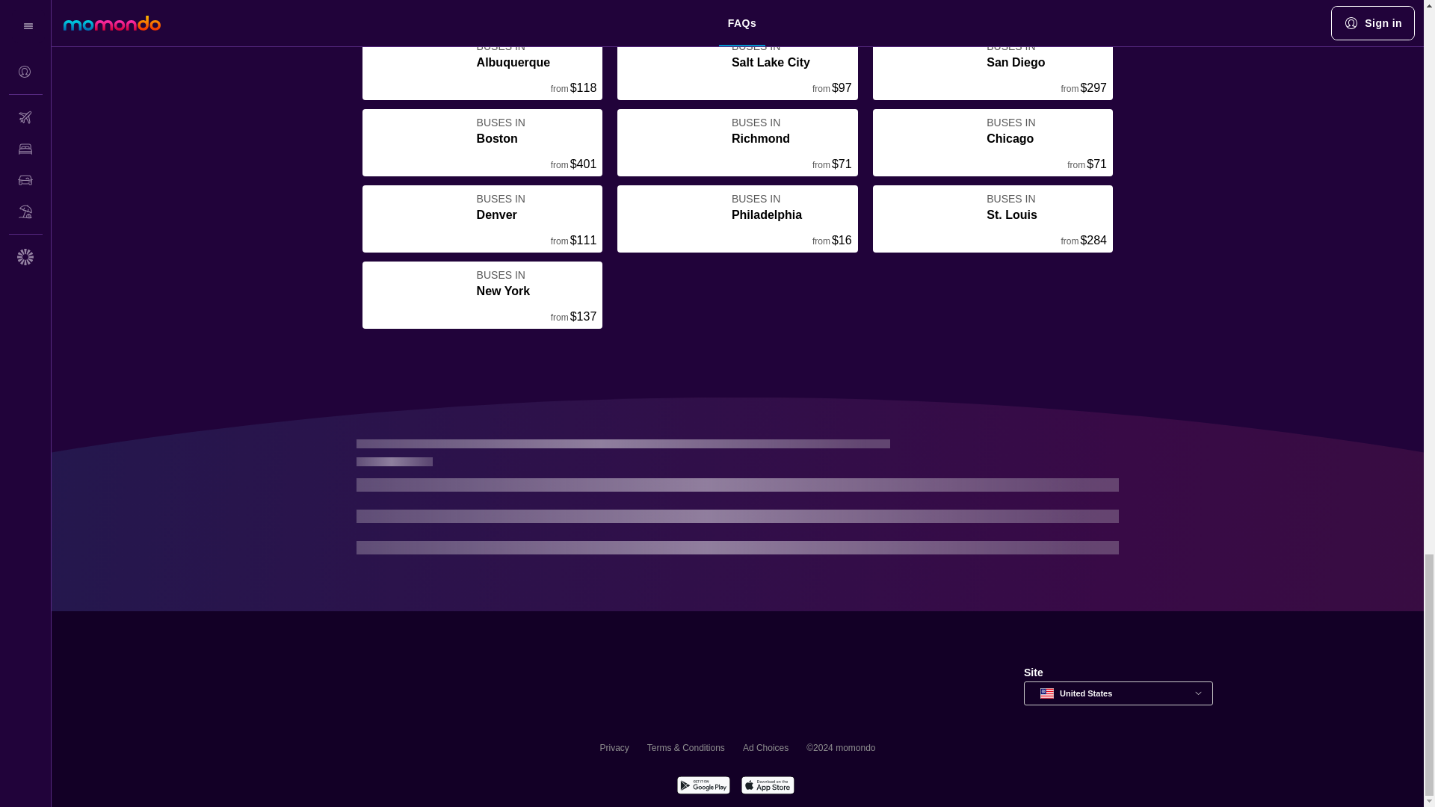  What do you see at coordinates (765, 747) in the screenshot?
I see `Ad Choices` at bounding box center [765, 747].